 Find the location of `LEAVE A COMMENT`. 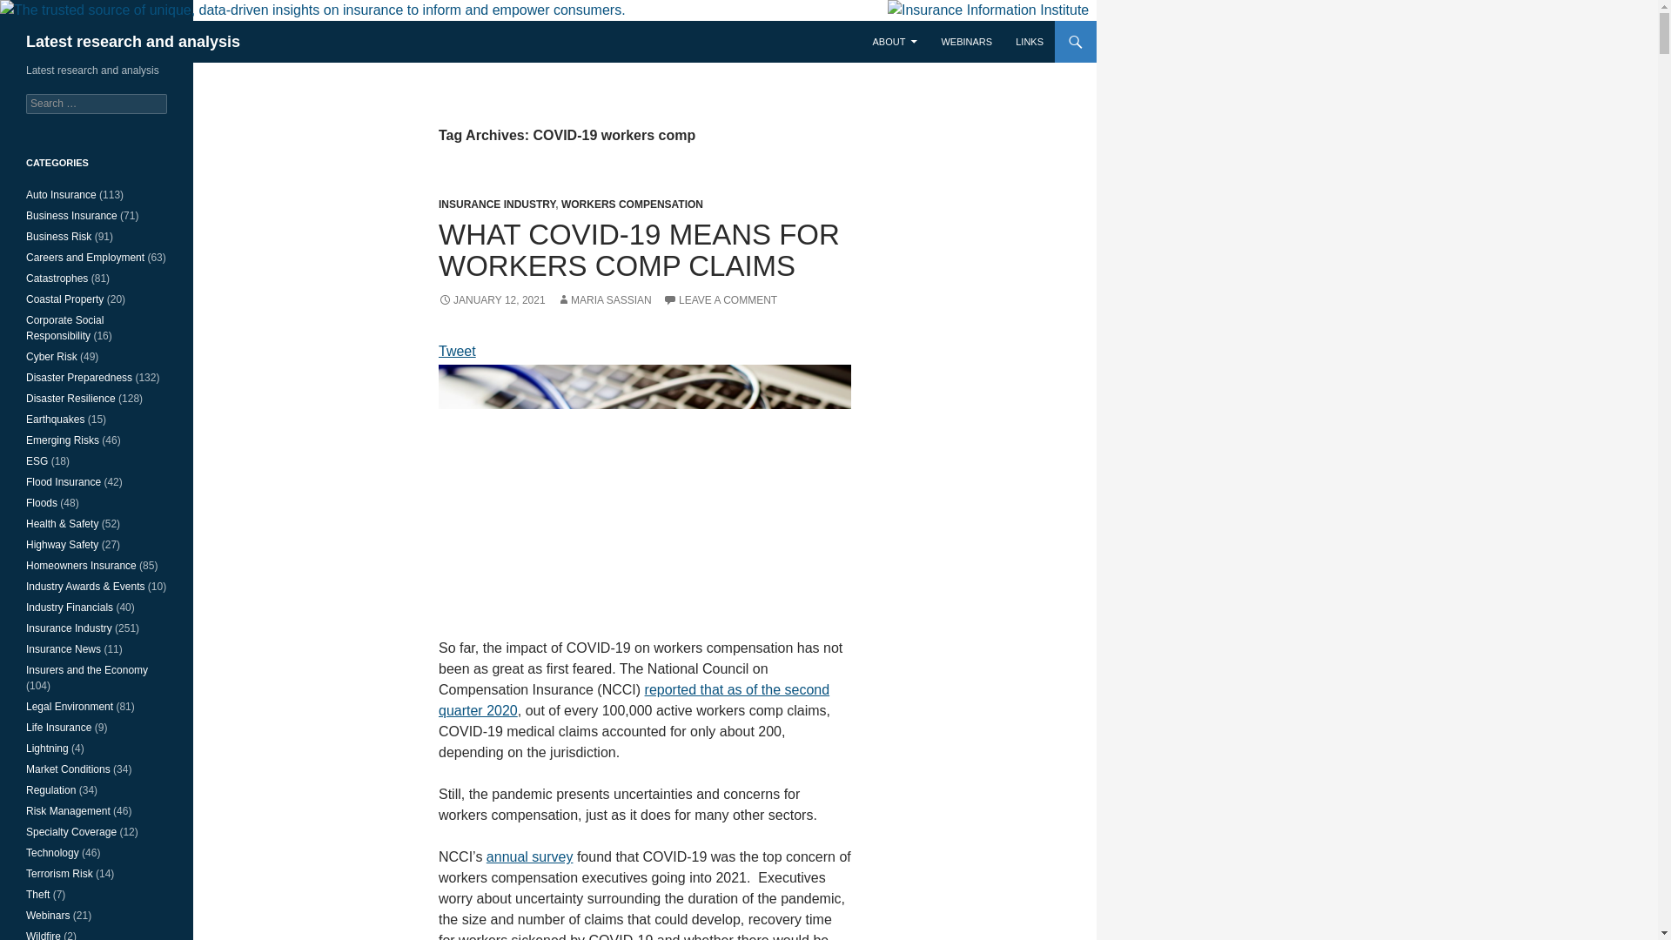

LEAVE A COMMENT is located at coordinates (720, 300).